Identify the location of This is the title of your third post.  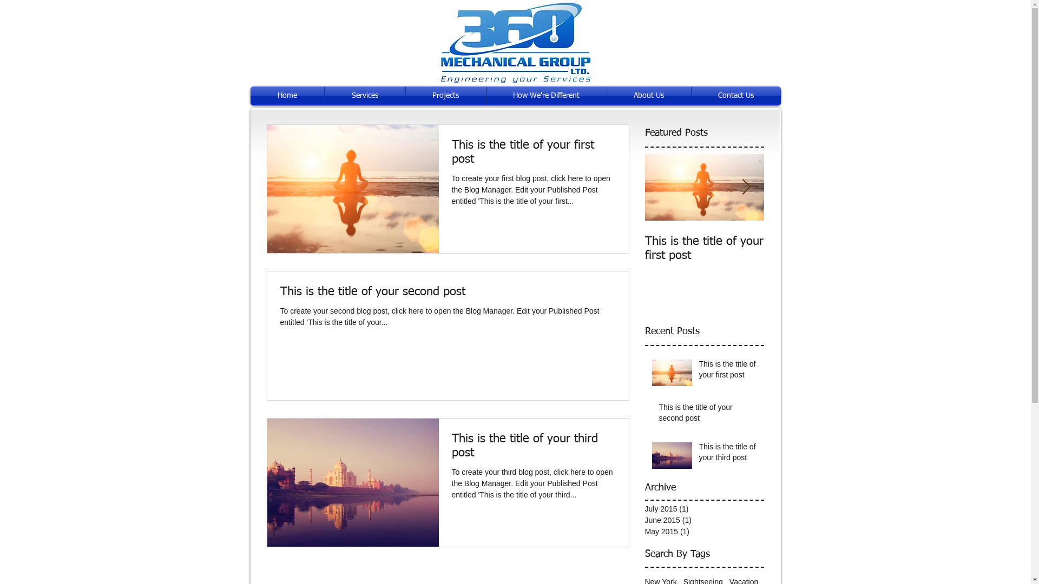
(534, 449).